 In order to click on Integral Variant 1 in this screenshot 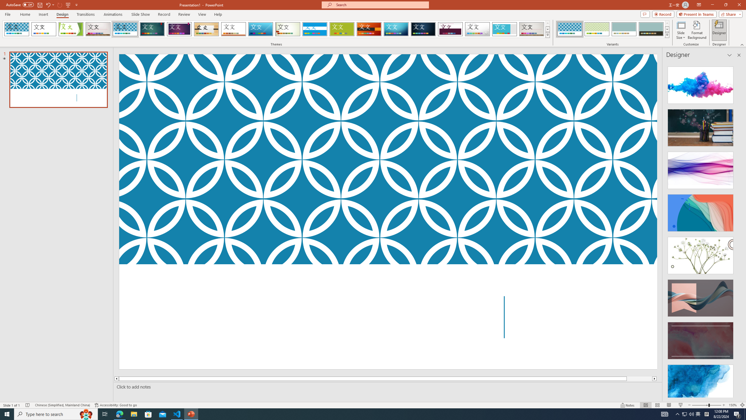, I will do `click(570, 29)`.